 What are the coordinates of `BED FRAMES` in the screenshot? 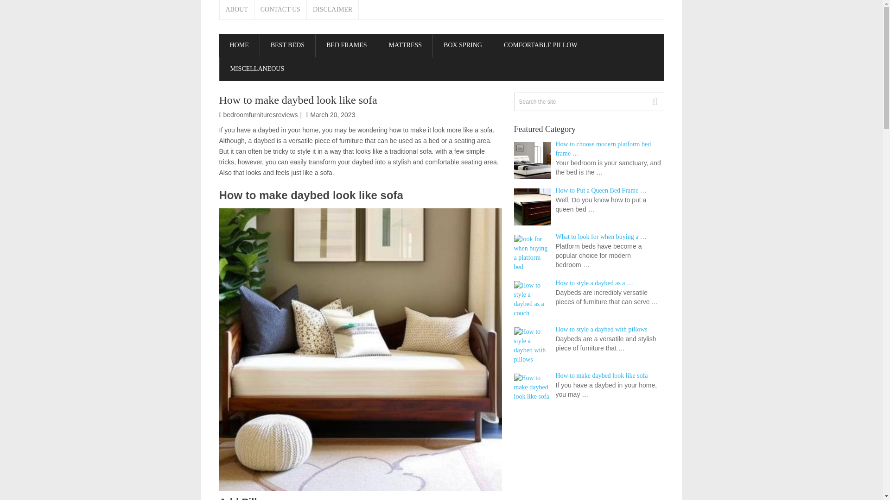 It's located at (347, 45).